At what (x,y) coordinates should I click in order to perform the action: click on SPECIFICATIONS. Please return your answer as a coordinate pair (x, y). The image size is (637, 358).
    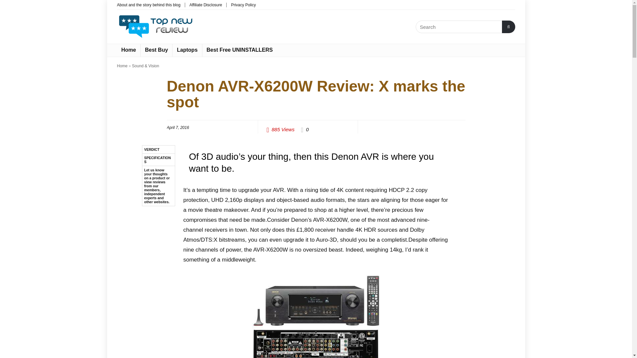
    Looking at the image, I should click on (158, 160).